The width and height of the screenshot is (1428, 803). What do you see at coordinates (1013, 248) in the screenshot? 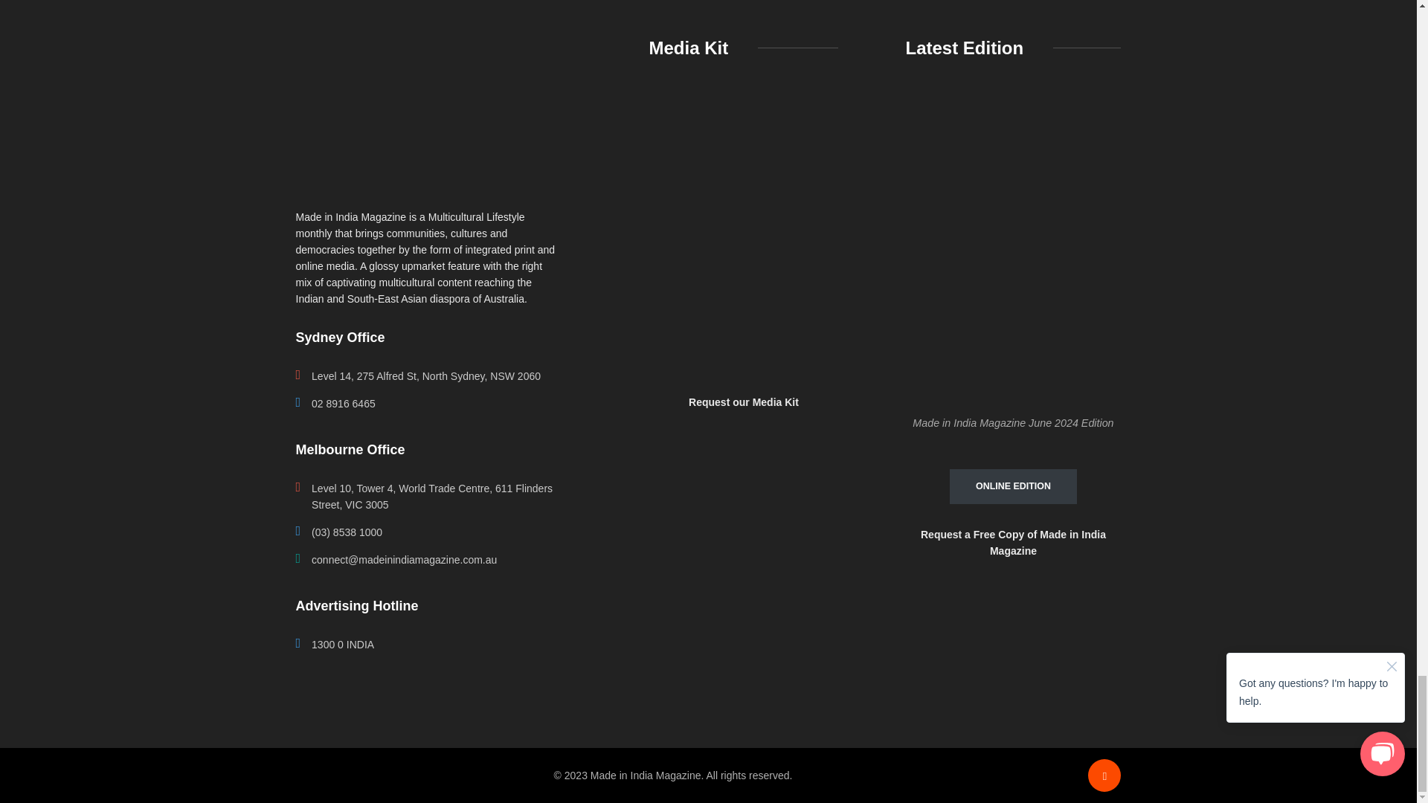
I see `Latest Edition` at bounding box center [1013, 248].